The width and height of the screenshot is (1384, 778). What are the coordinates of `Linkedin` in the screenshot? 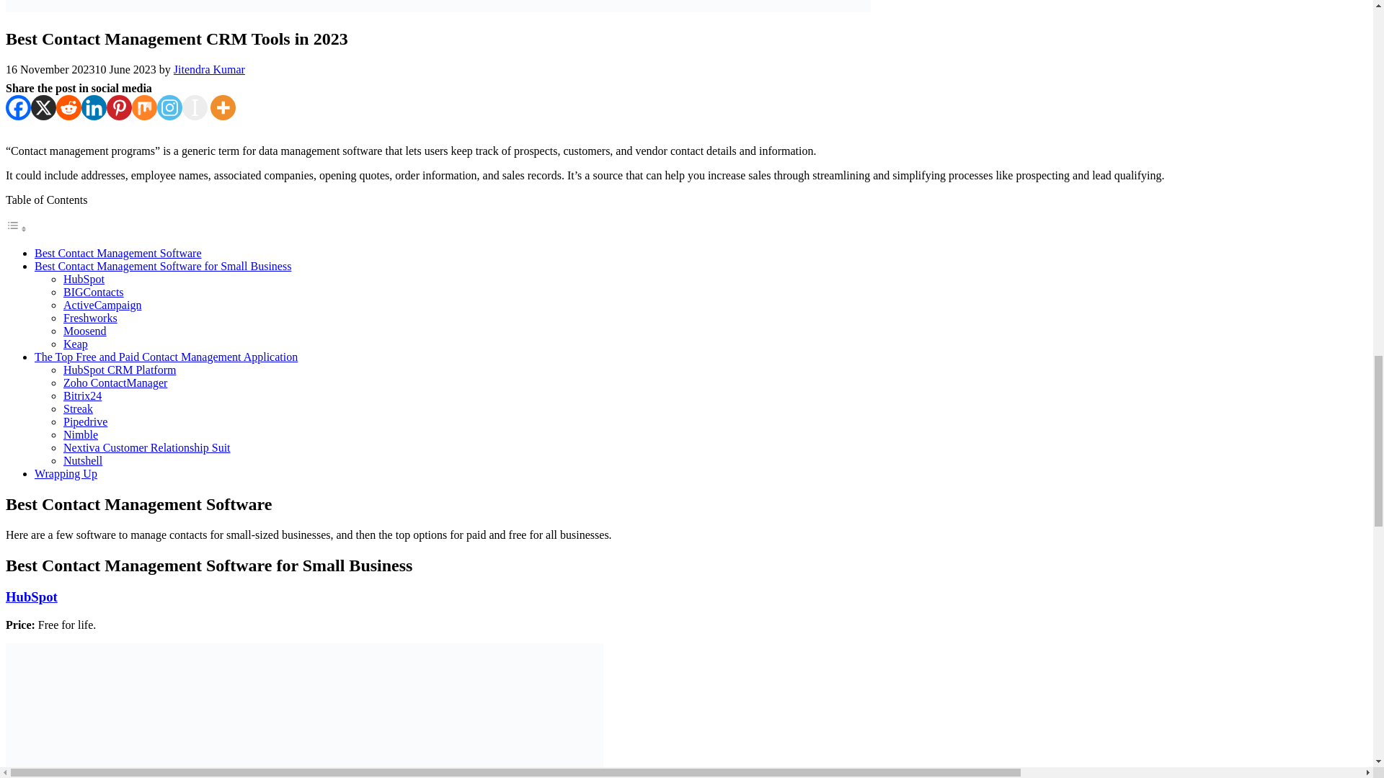 It's located at (94, 107).